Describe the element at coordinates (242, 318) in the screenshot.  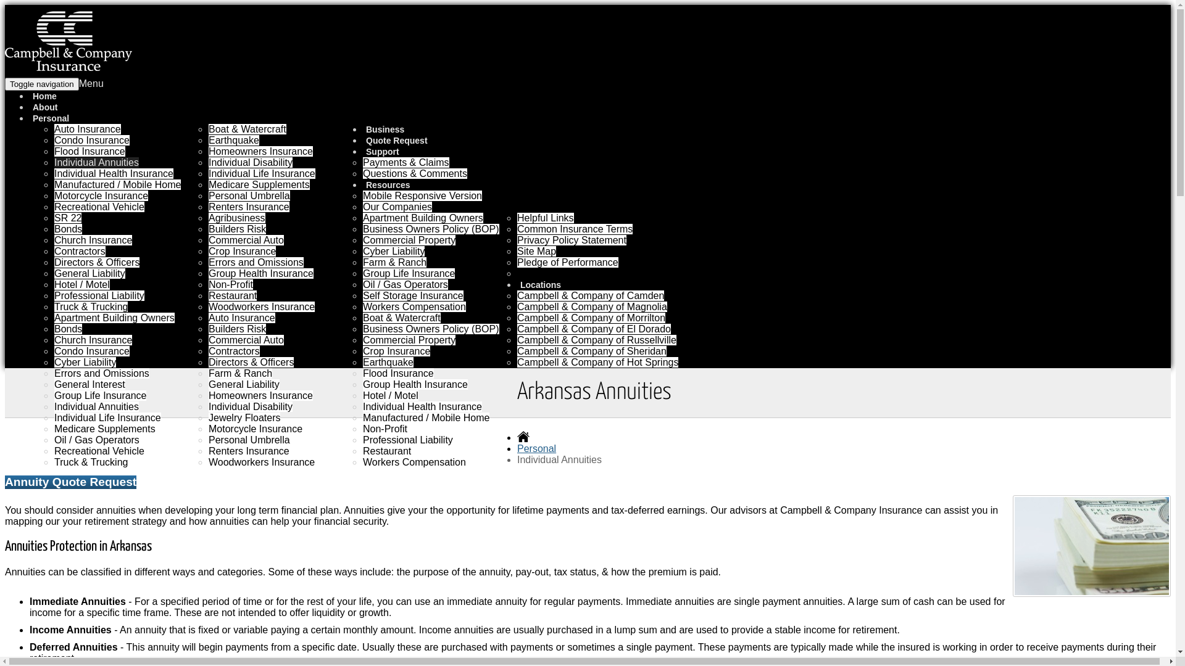
I see `Auto Insurance` at that location.